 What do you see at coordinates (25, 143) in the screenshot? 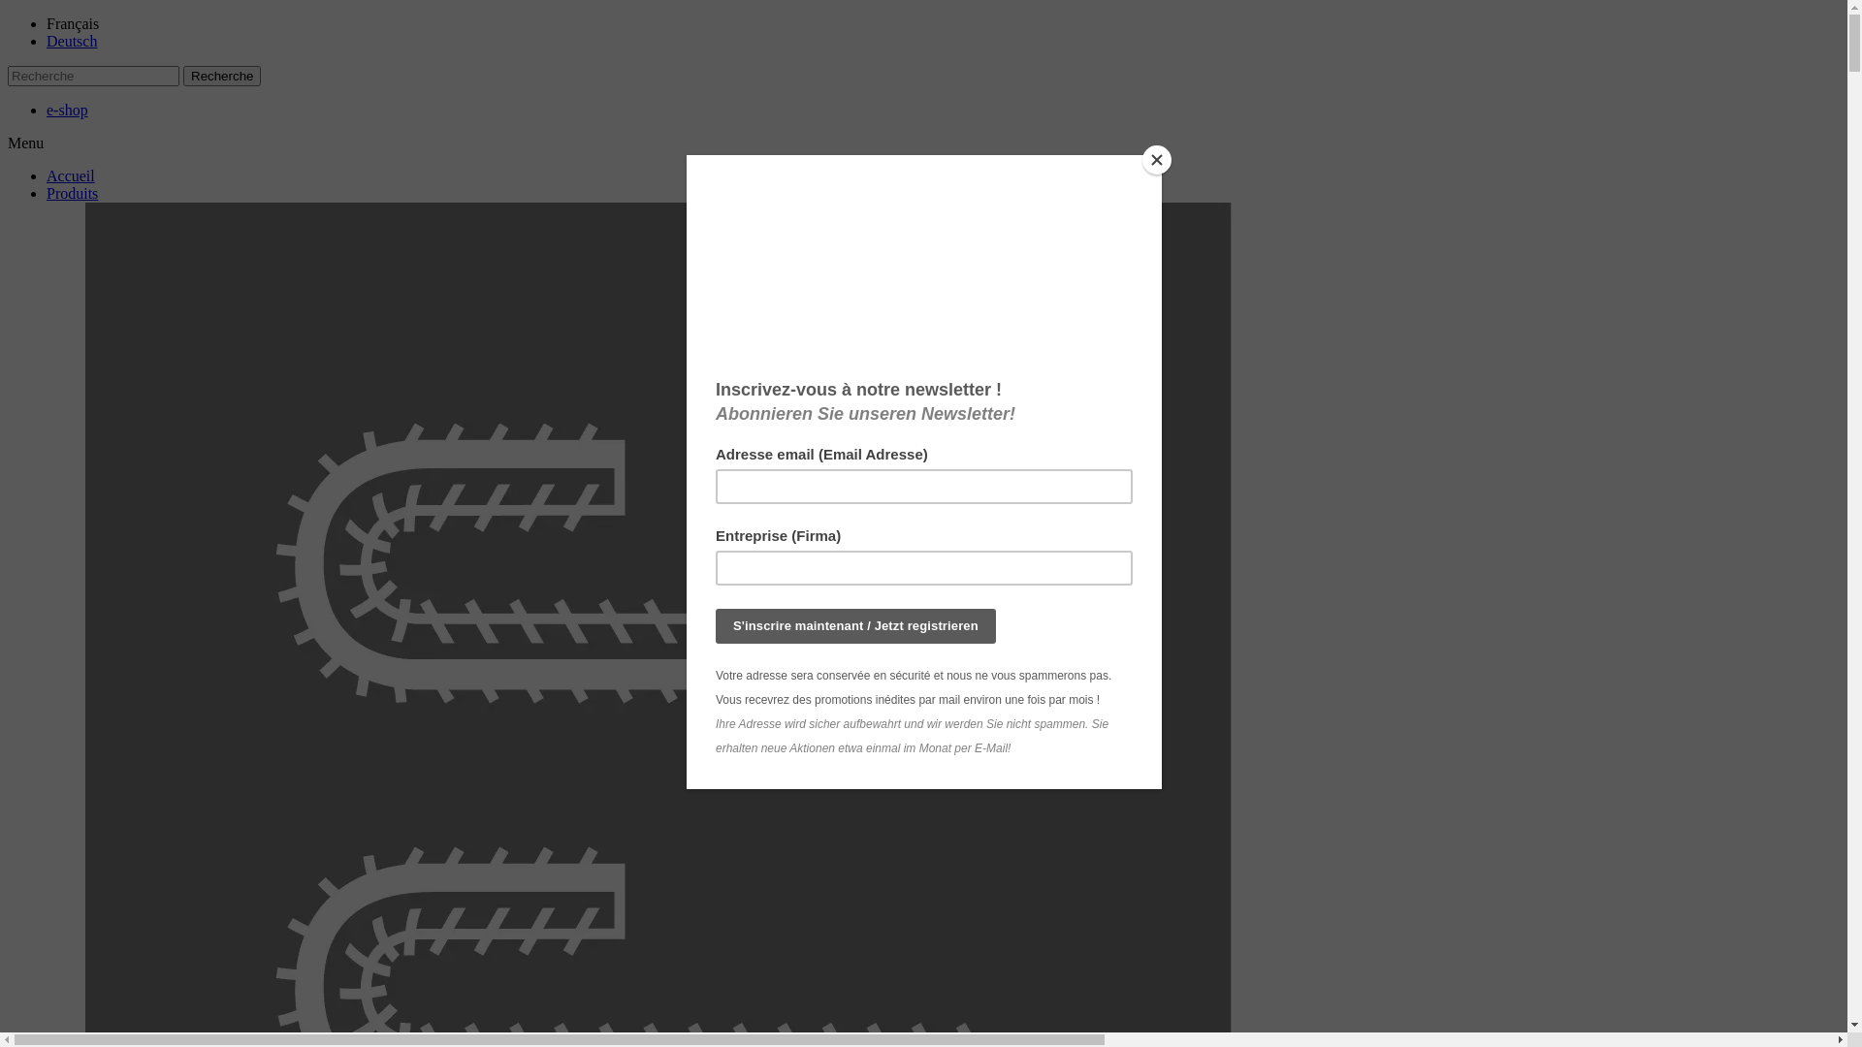
I see `Menu` at bounding box center [25, 143].